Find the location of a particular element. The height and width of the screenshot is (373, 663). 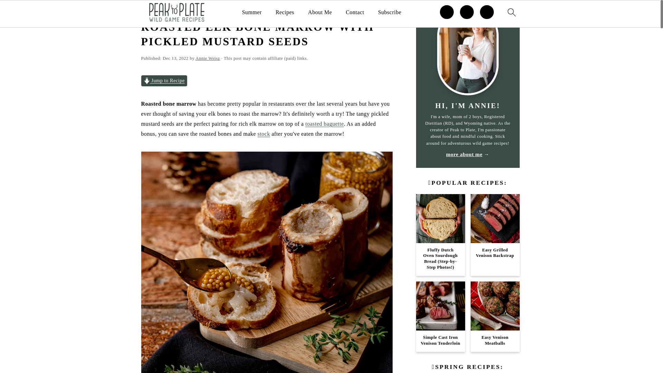

Elk is located at coordinates (194, 10).